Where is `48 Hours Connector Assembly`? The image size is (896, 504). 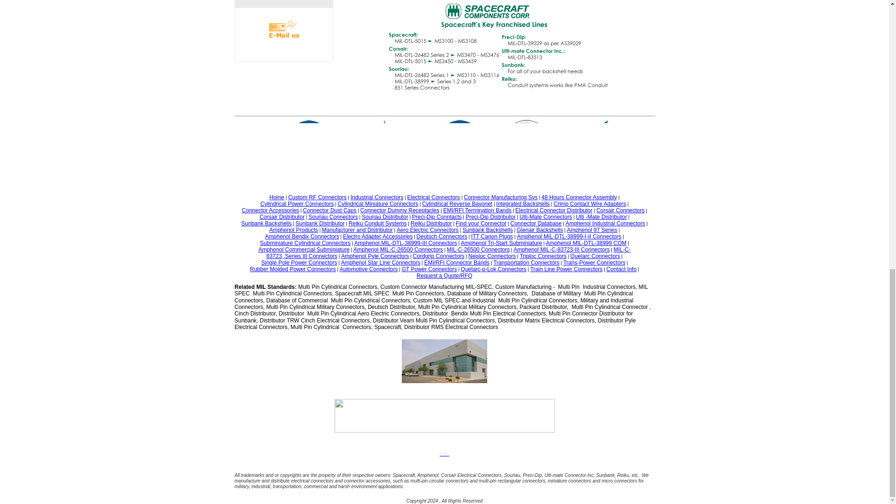
48 Hours Connector Assembly is located at coordinates (579, 197).